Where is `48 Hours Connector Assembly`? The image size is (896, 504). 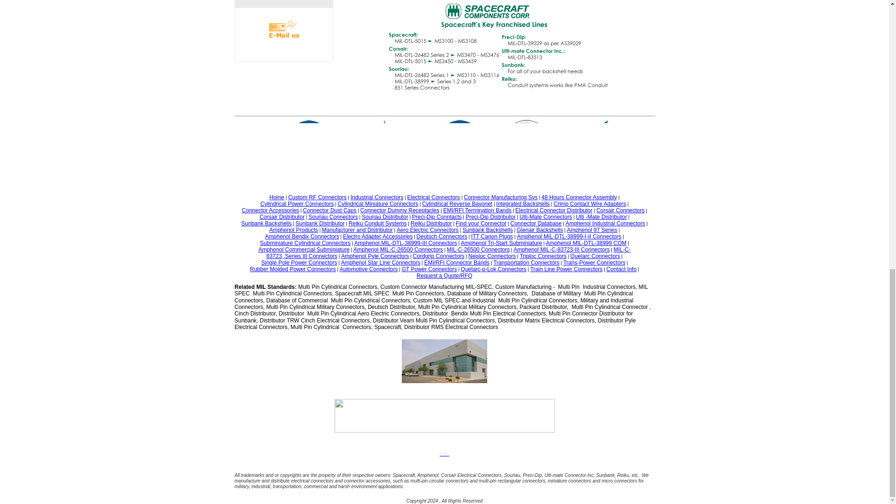
48 Hours Connector Assembly is located at coordinates (579, 197).